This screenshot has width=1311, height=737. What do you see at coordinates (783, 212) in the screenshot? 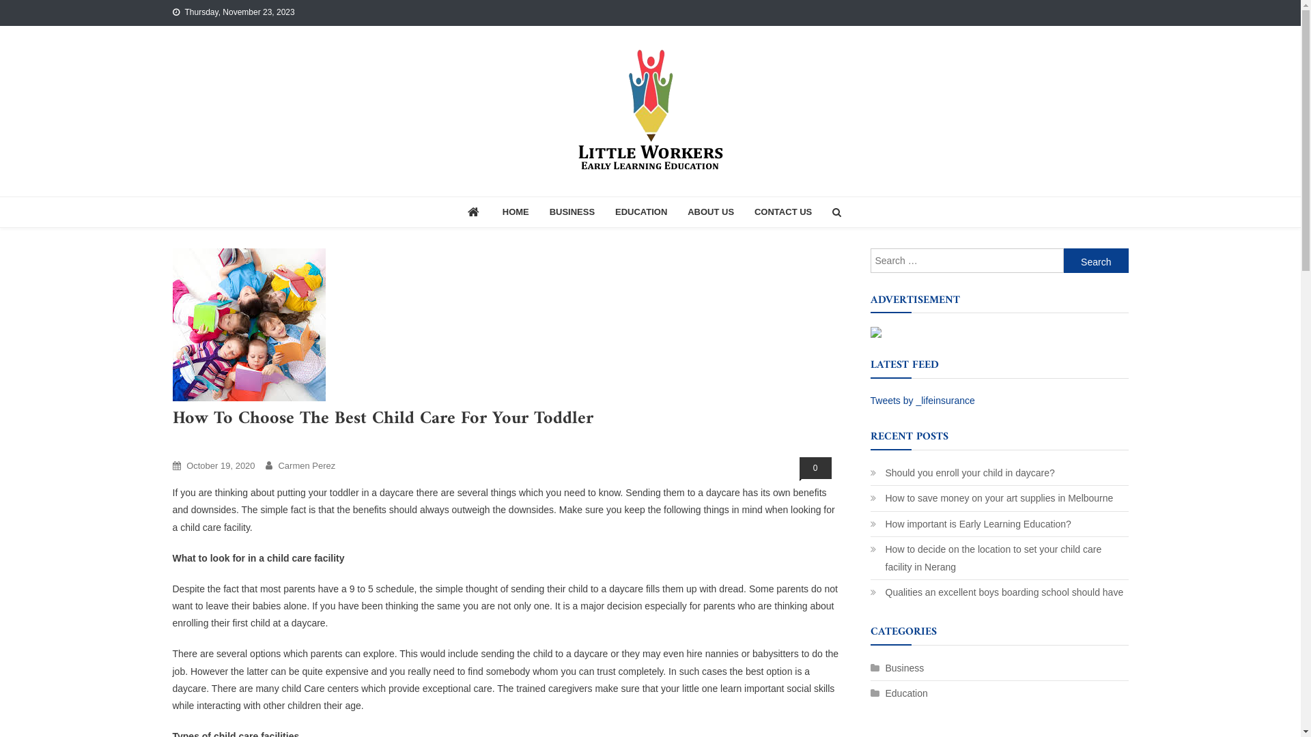
I see `CONTACT US` at bounding box center [783, 212].